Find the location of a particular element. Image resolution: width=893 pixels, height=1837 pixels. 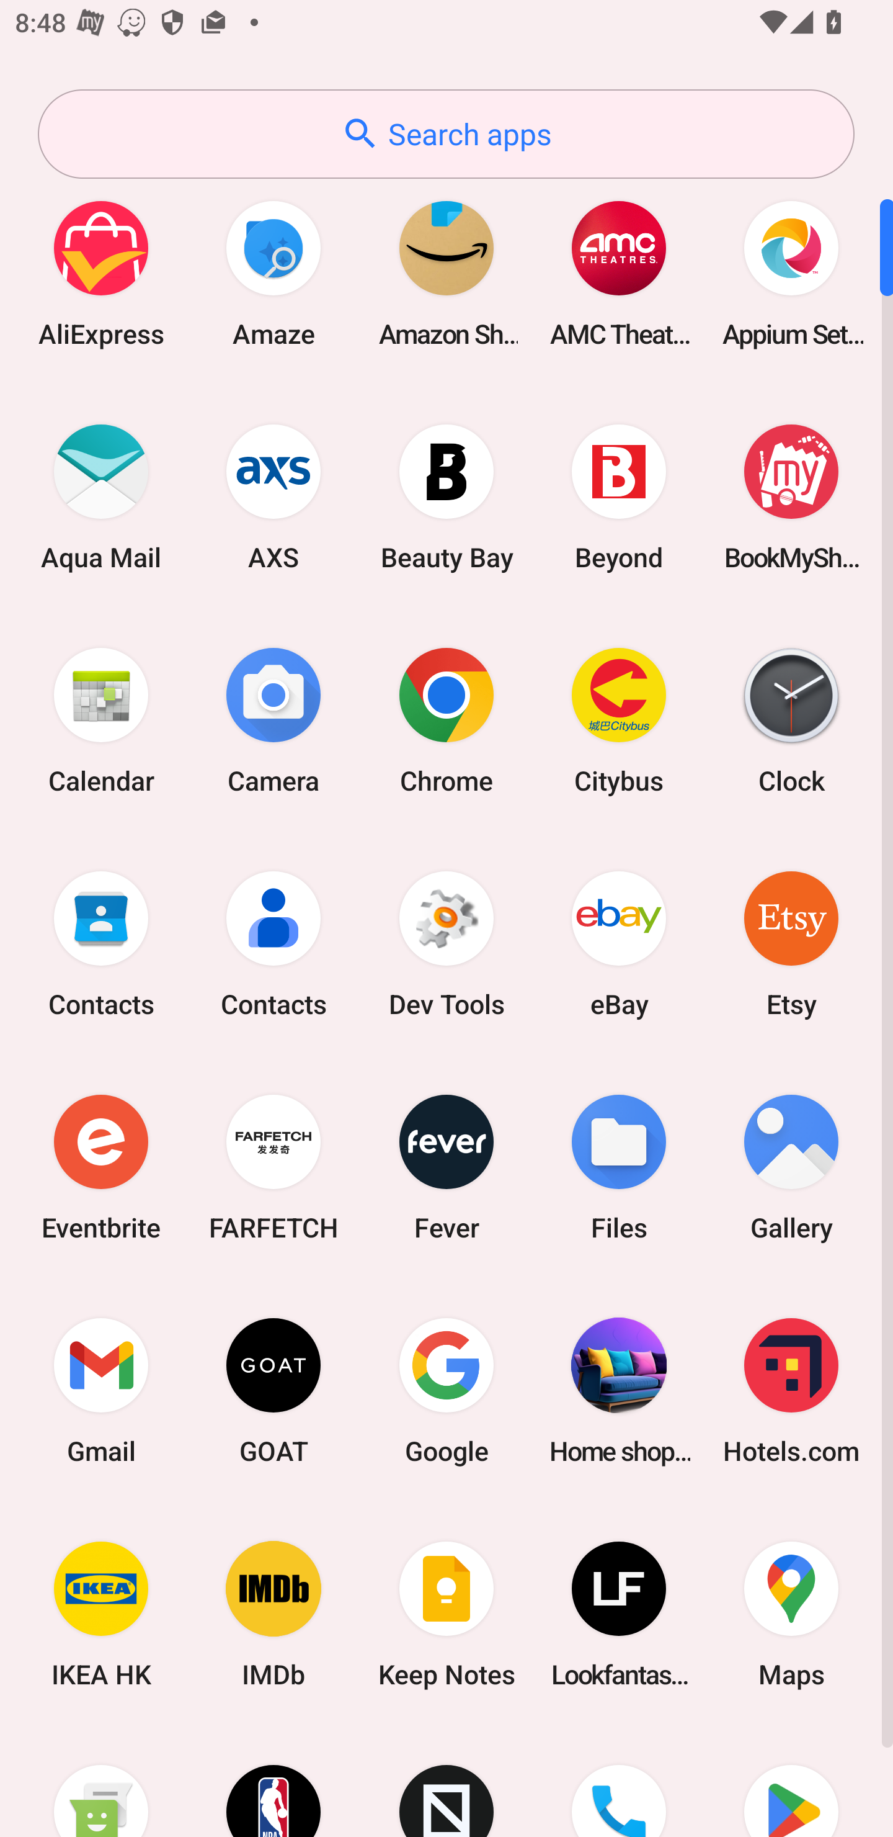

AXS is located at coordinates (273, 496).